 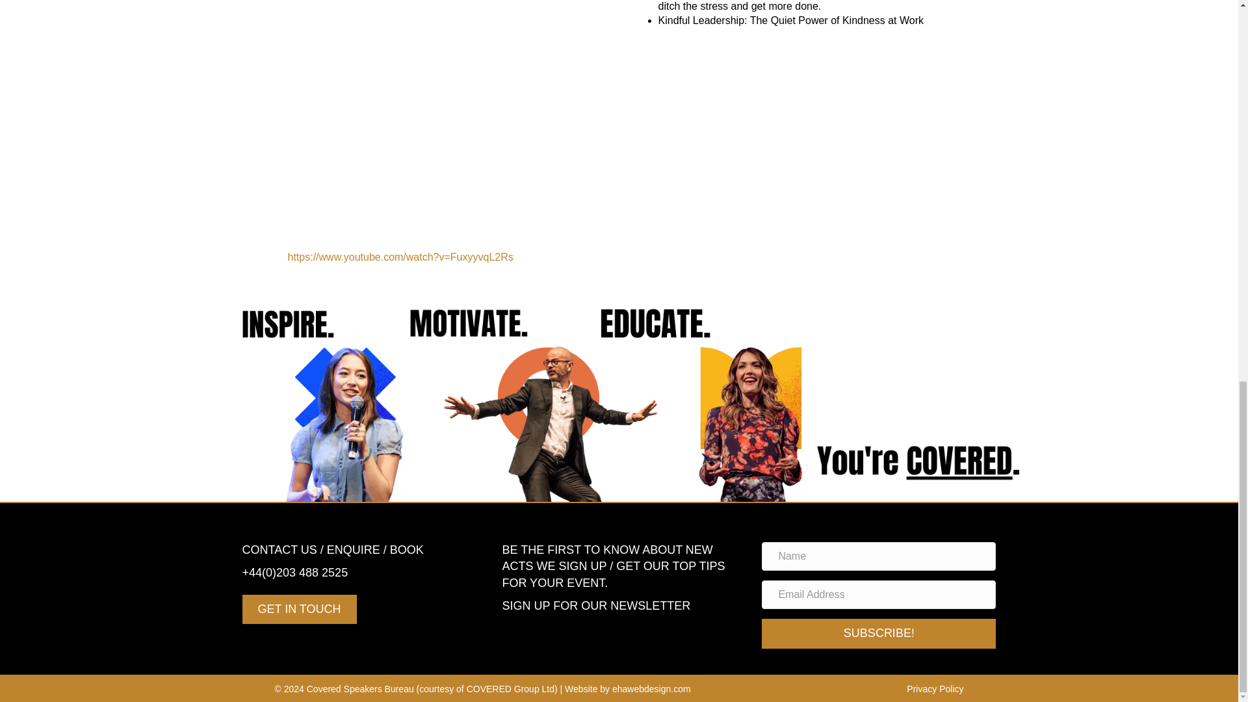 I want to click on Graham Allcott - Talk for Google Team, so click(x=790, y=123).